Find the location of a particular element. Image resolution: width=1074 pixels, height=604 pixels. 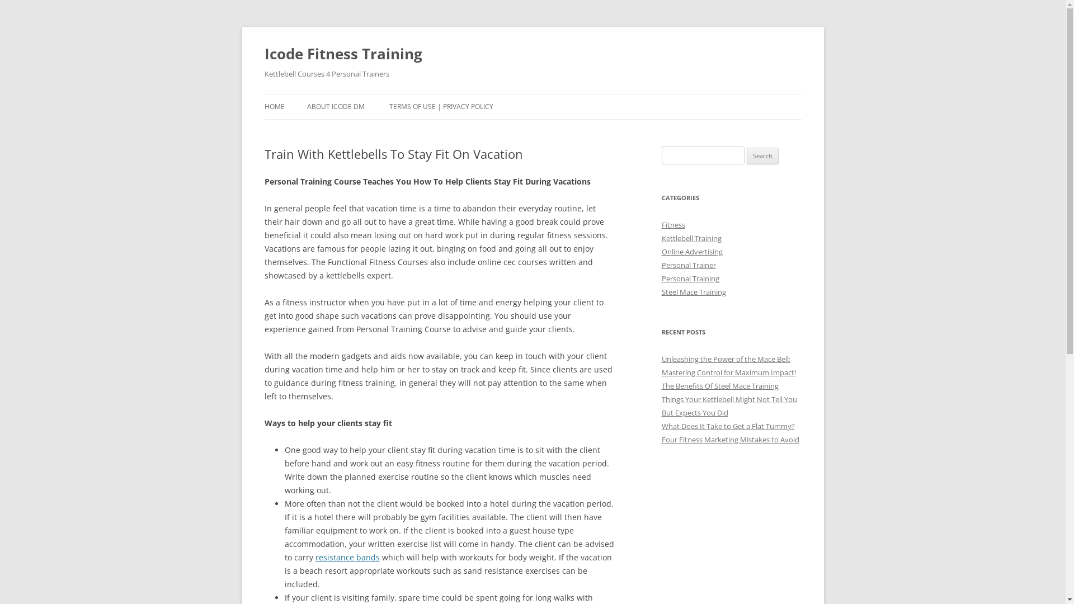

Four Fitness Marketing Mistakes to Avoid is located at coordinates (730, 440).